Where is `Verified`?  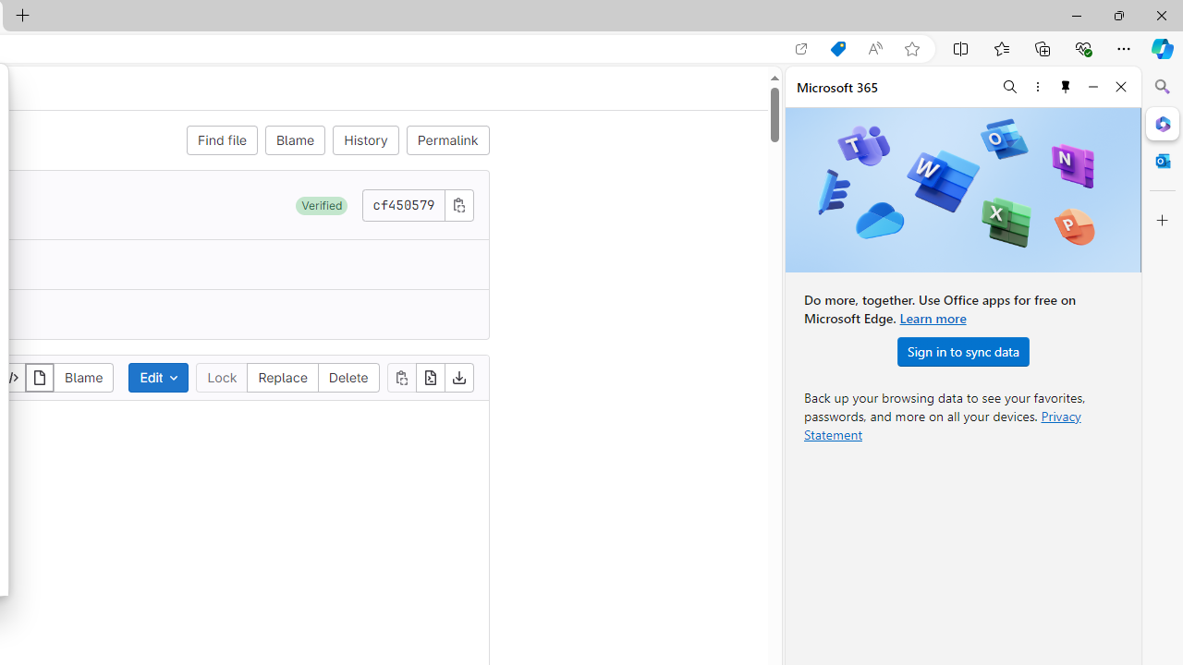 Verified is located at coordinates (322, 205).